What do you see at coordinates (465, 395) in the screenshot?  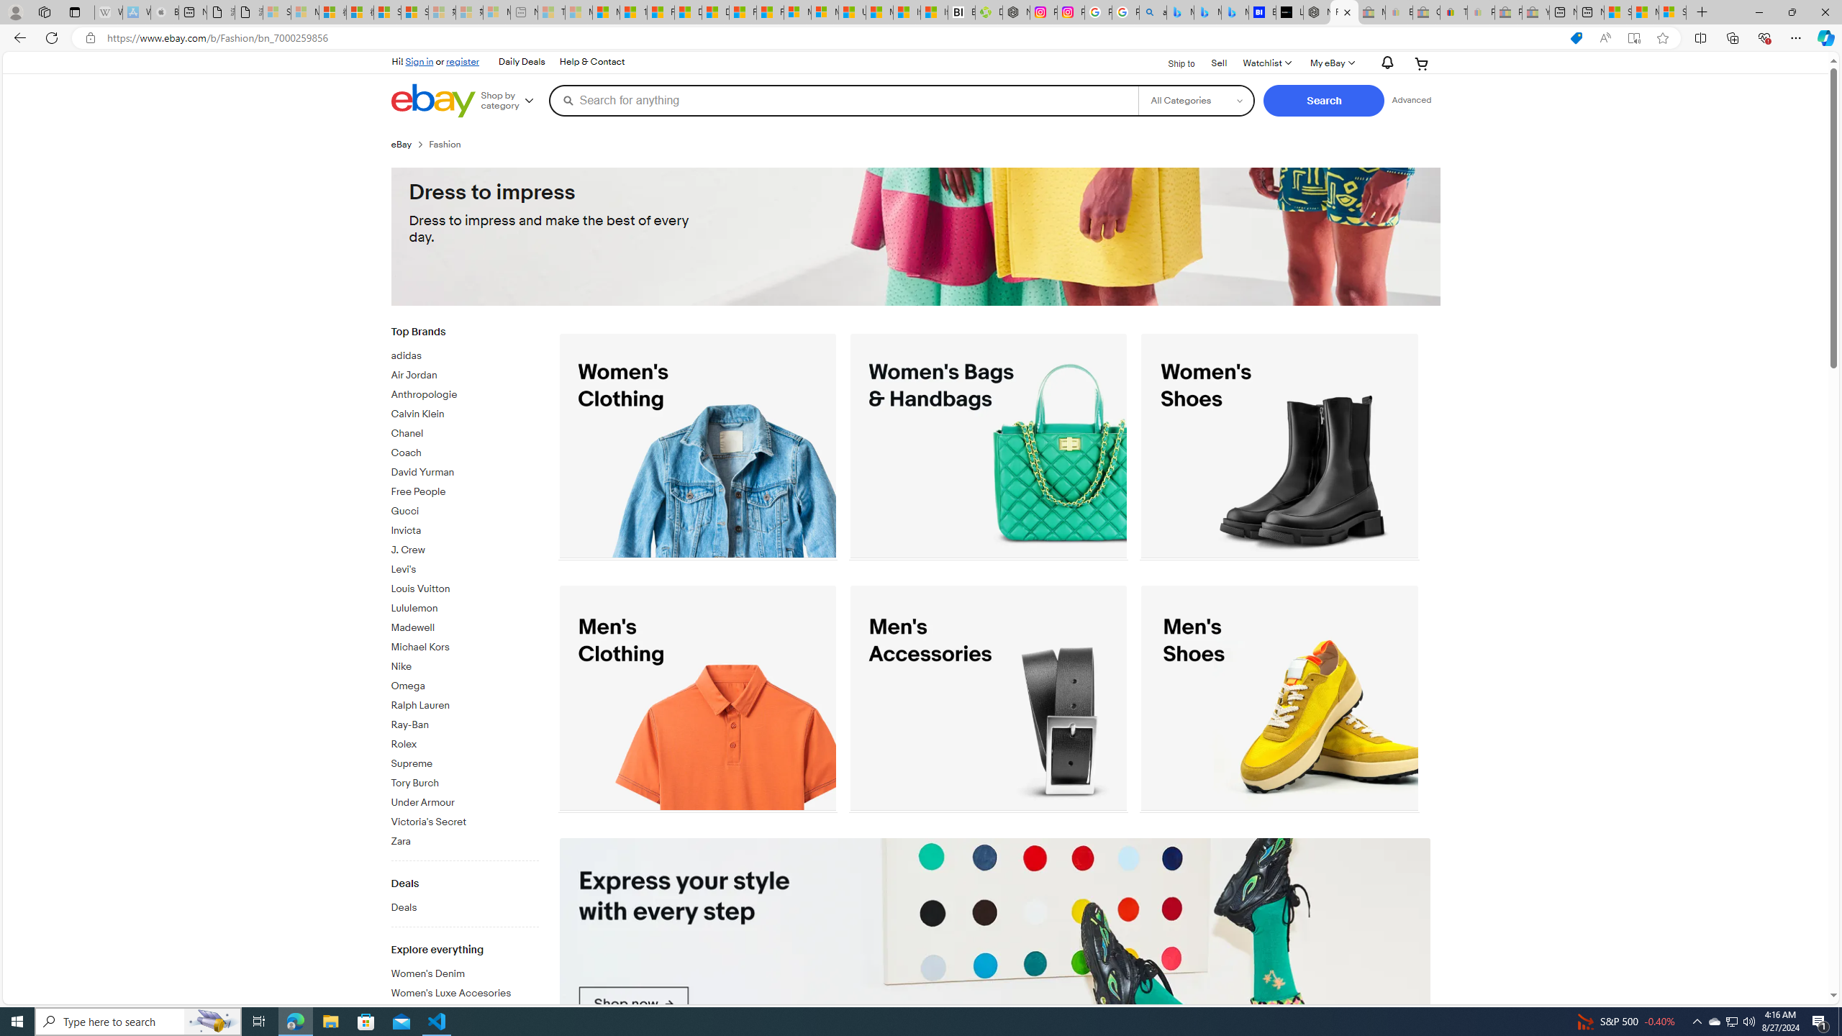 I see `Anthropologie` at bounding box center [465, 395].